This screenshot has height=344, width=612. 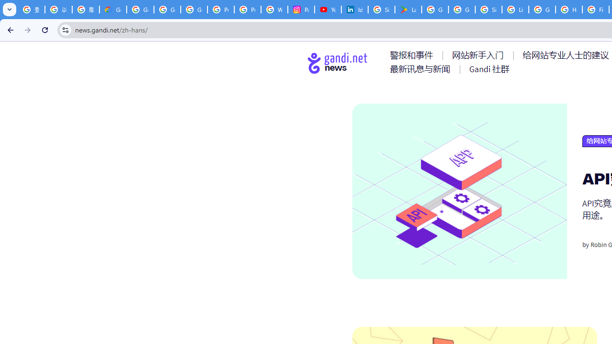 I want to click on Sign in - Google Accounts, so click(x=489, y=10).